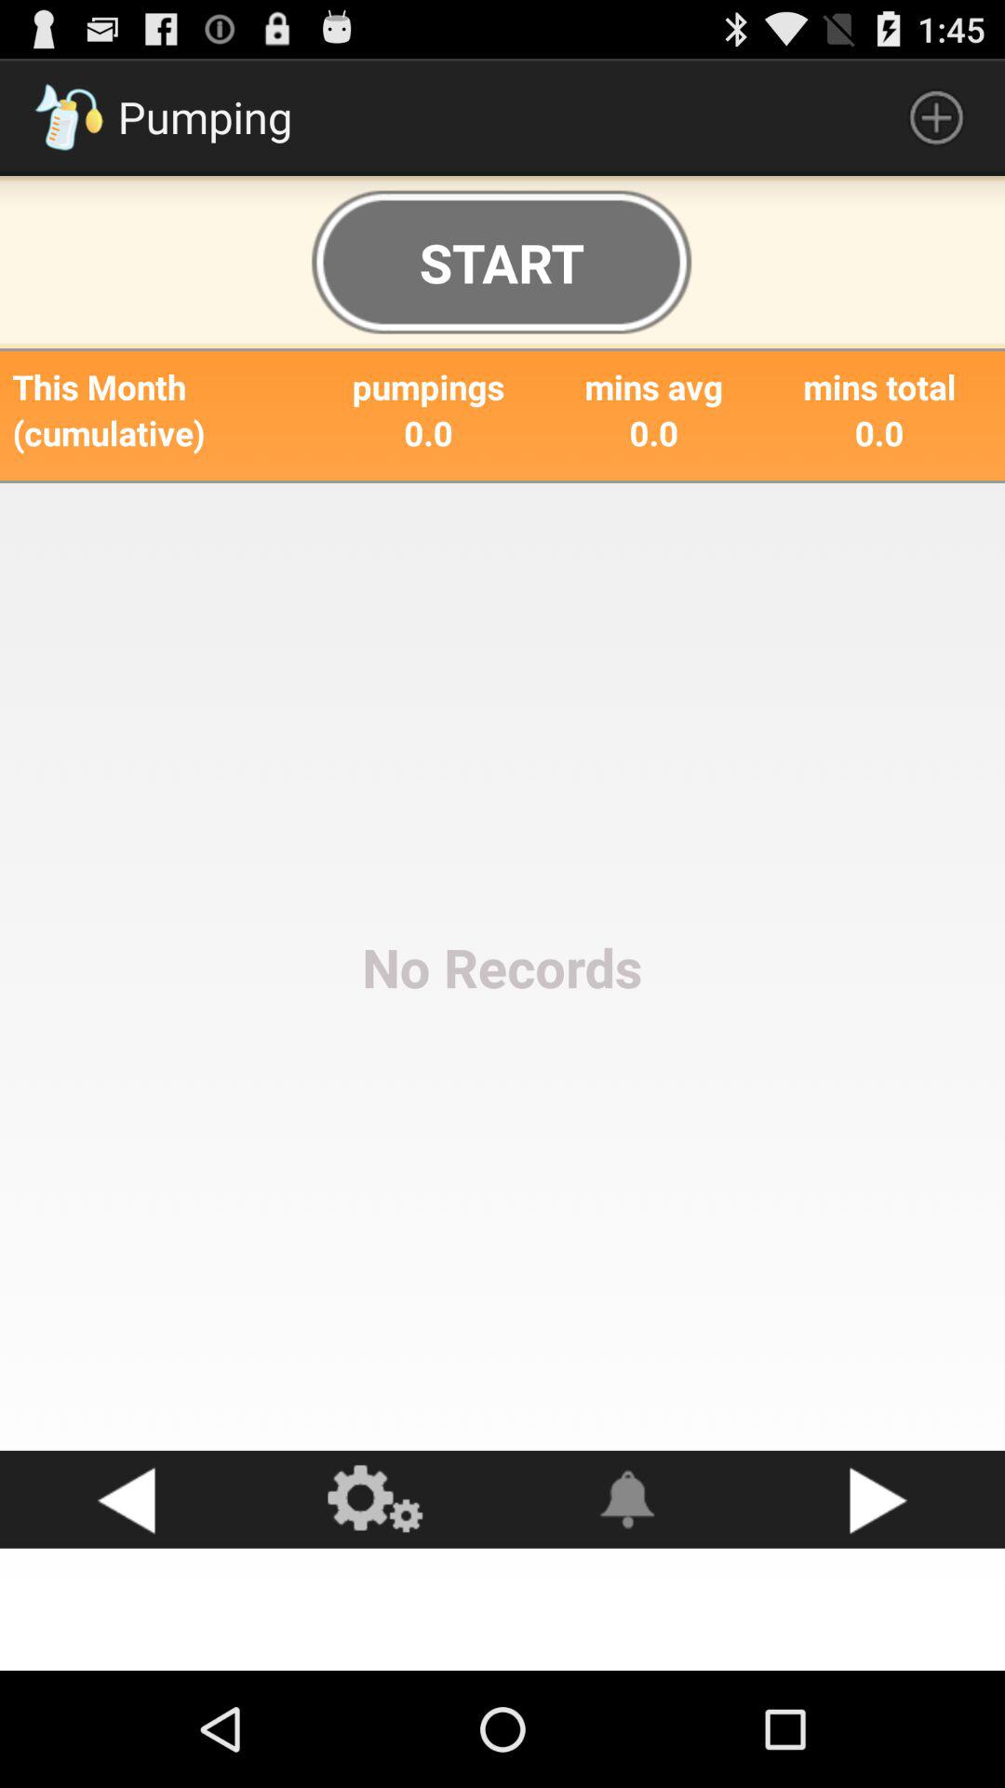 The width and height of the screenshot is (1005, 1788). I want to click on toggle alarm, so click(628, 1499).